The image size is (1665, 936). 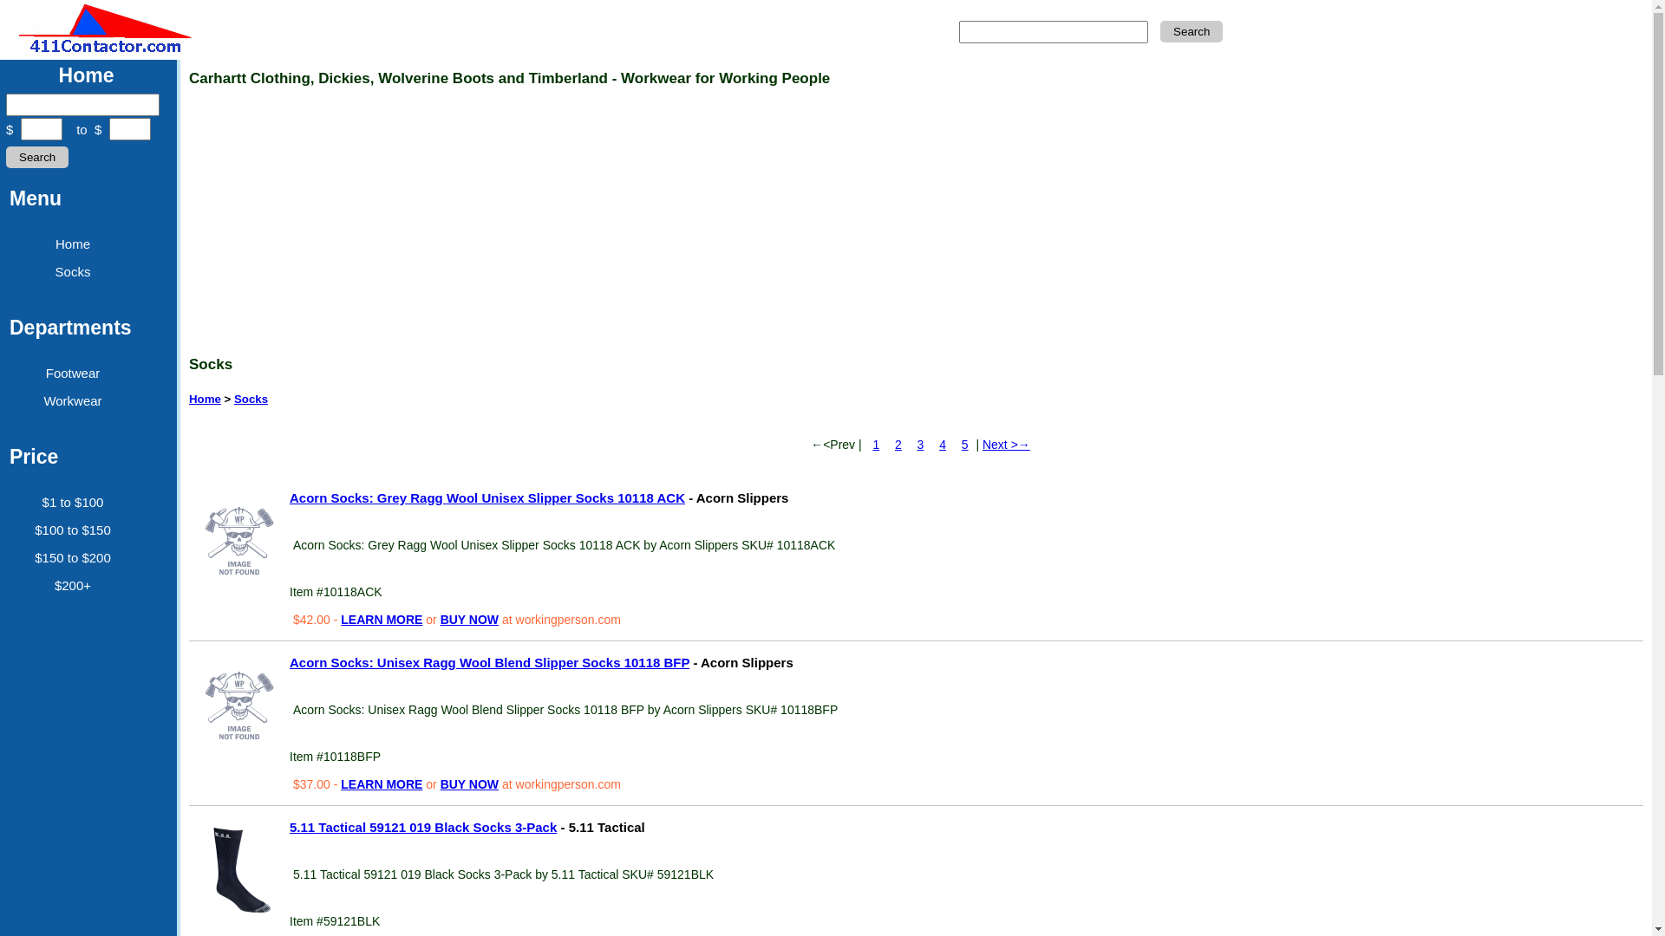 What do you see at coordinates (73, 503) in the screenshot?
I see `$1 to $100` at bounding box center [73, 503].